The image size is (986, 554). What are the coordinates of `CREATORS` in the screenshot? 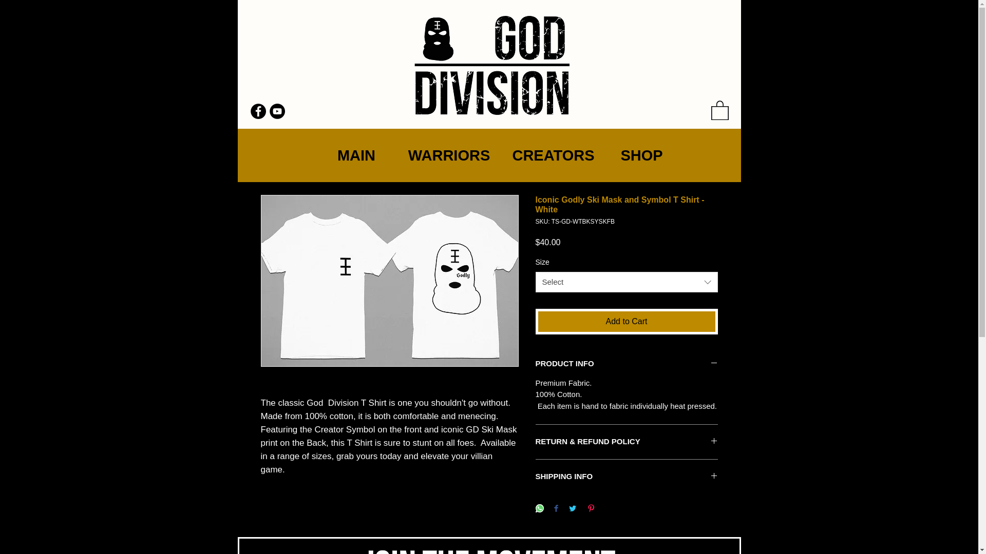 It's located at (553, 155).